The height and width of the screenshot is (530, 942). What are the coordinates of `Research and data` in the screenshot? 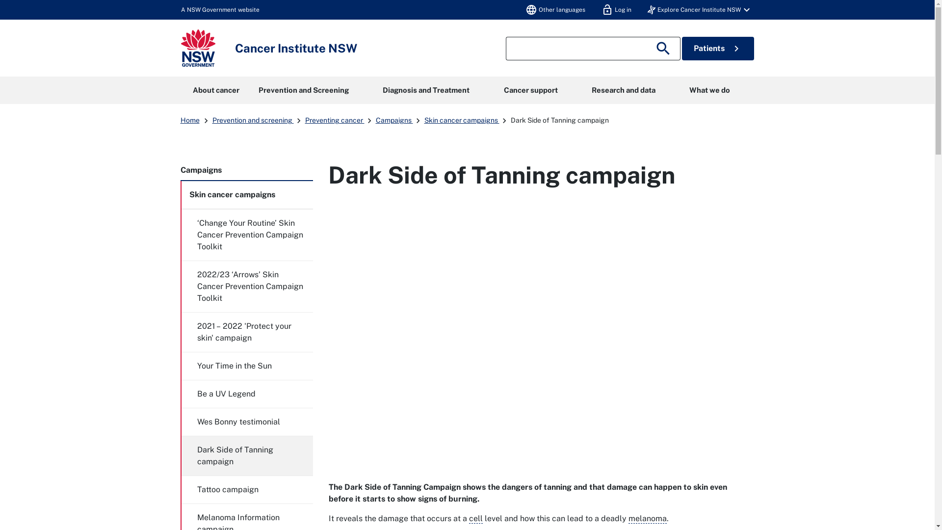 It's located at (623, 90).